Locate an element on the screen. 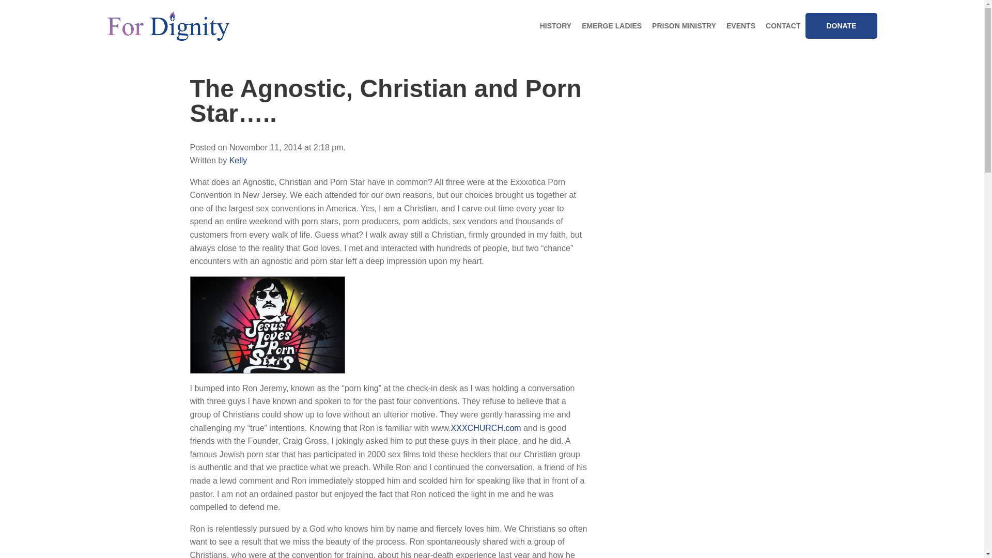  HISTORY is located at coordinates (555, 26).